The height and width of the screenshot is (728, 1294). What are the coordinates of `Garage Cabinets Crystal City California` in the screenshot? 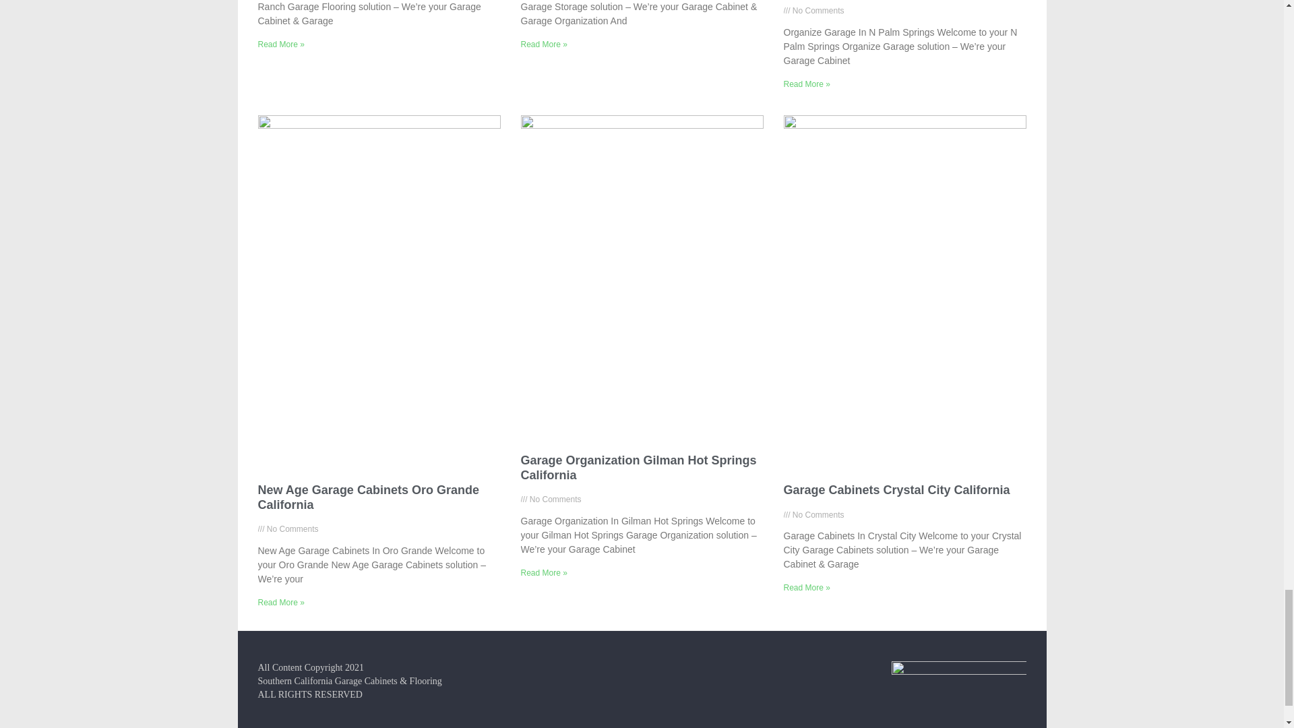 It's located at (896, 489).